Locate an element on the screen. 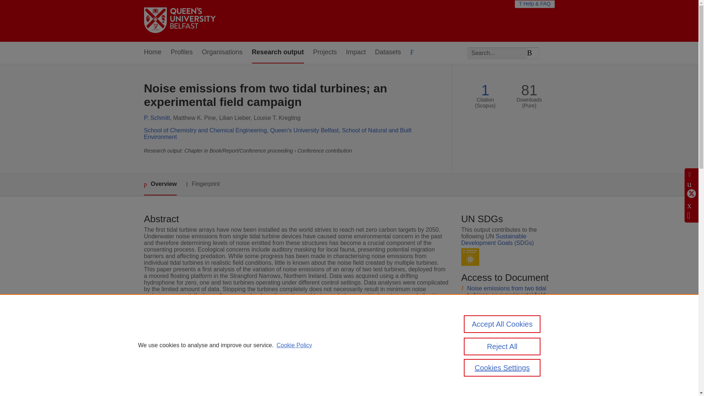  Research output is located at coordinates (278, 52).